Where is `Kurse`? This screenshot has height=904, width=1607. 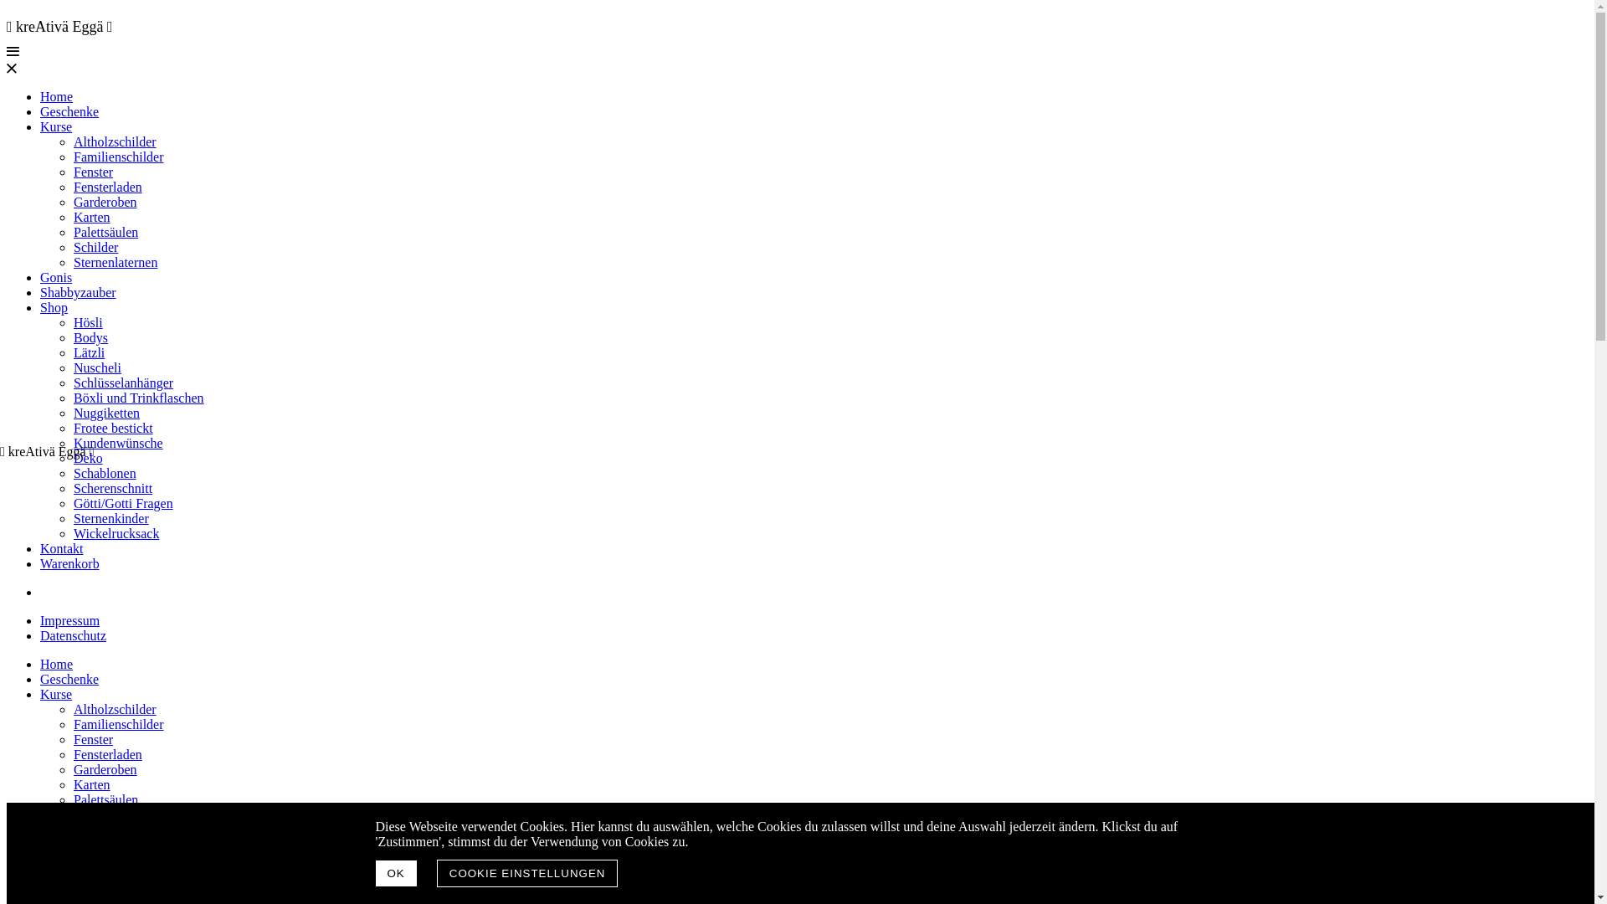 Kurse is located at coordinates (56, 127).